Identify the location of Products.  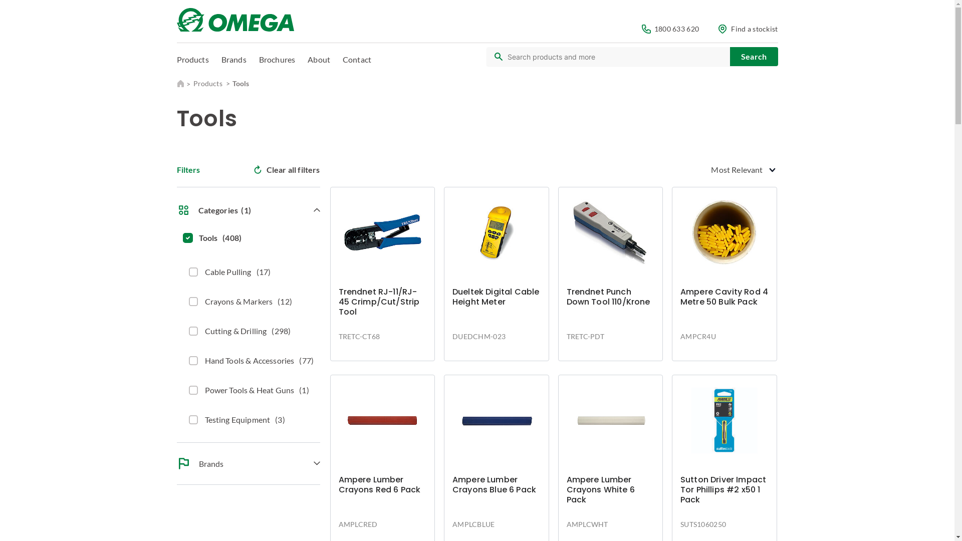
(211, 84).